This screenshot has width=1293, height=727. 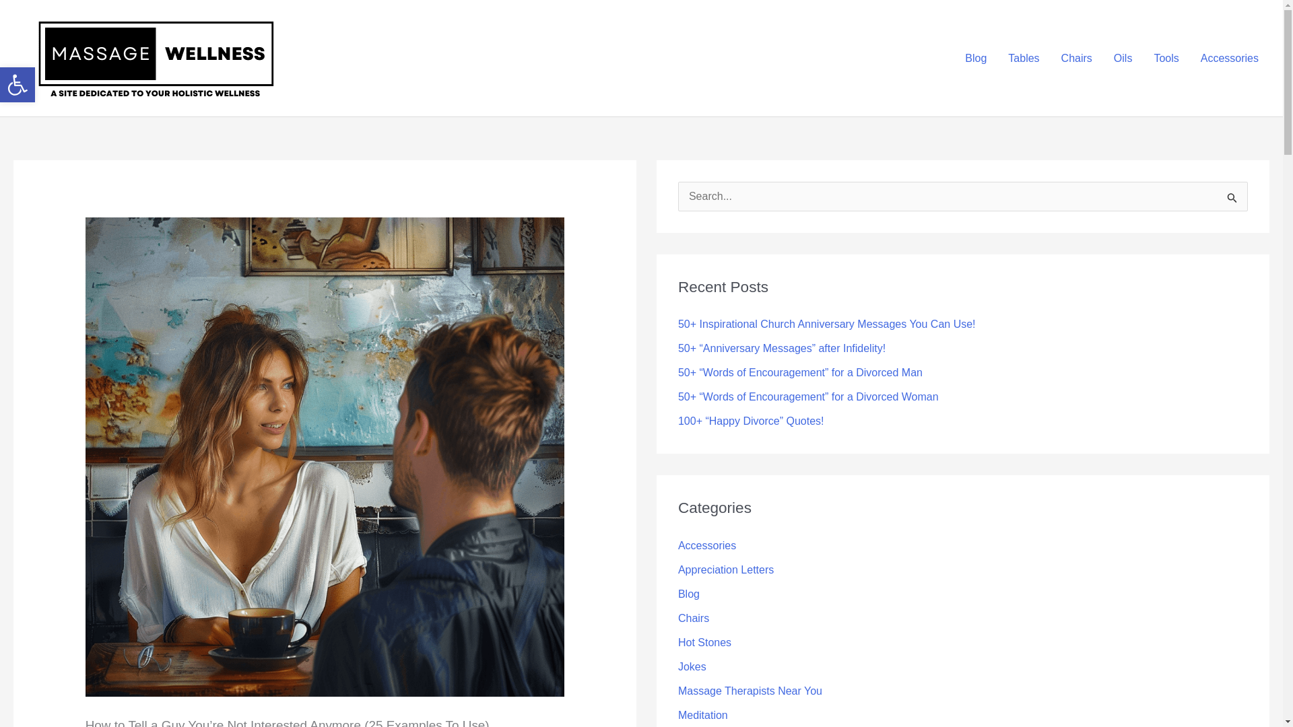 What do you see at coordinates (1230, 58) in the screenshot?
I see `Accessories` at bounding box center [1230, 58].